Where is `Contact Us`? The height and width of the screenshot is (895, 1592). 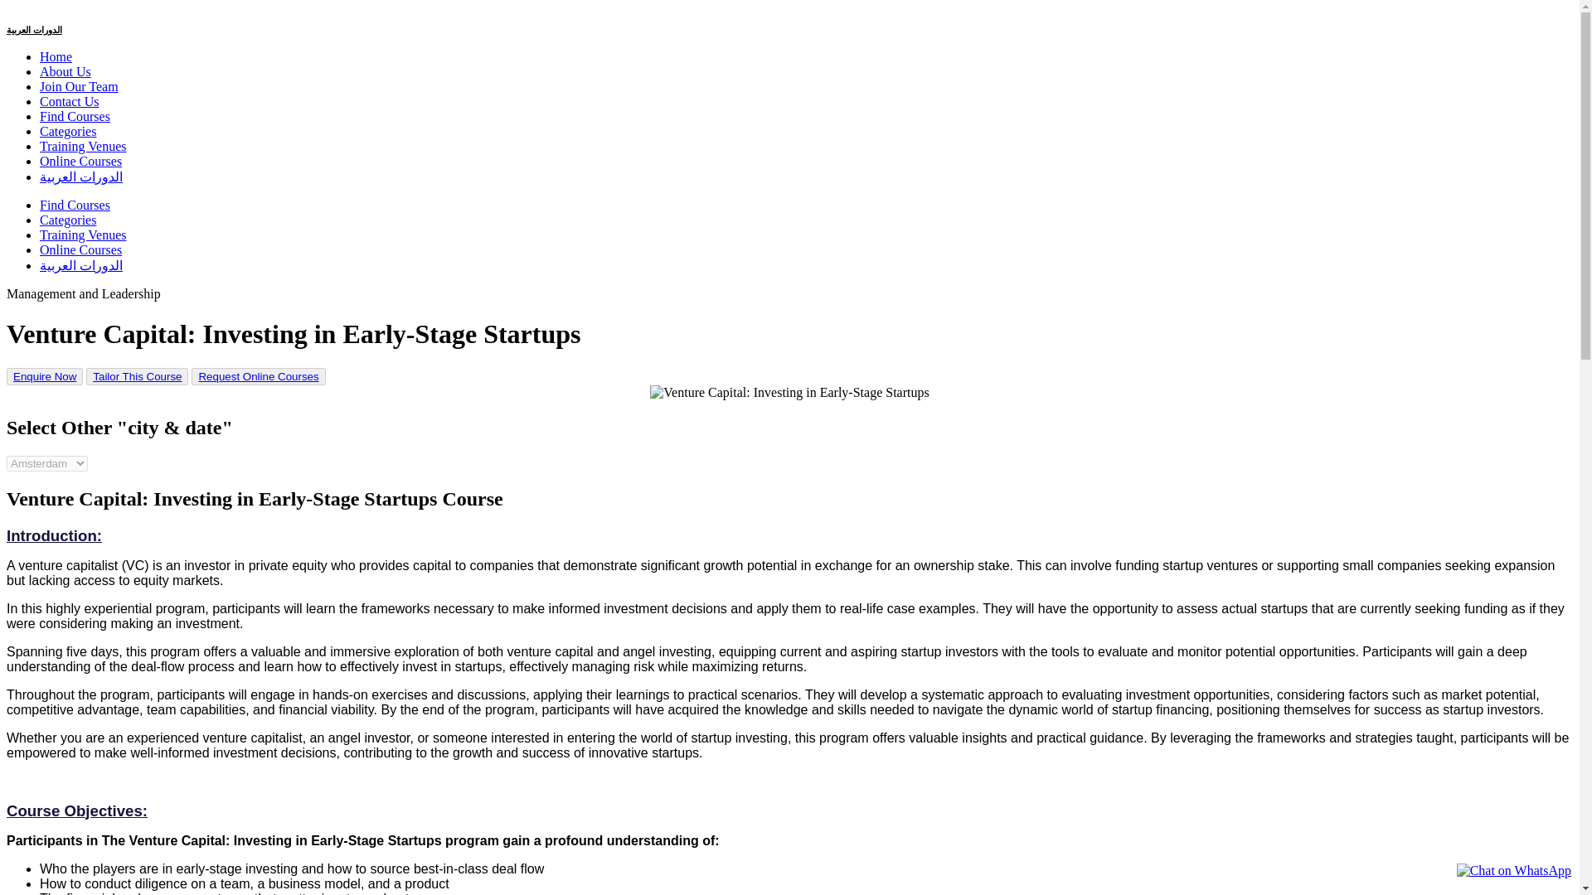 Contact Us is located at coordinates (70, 101).